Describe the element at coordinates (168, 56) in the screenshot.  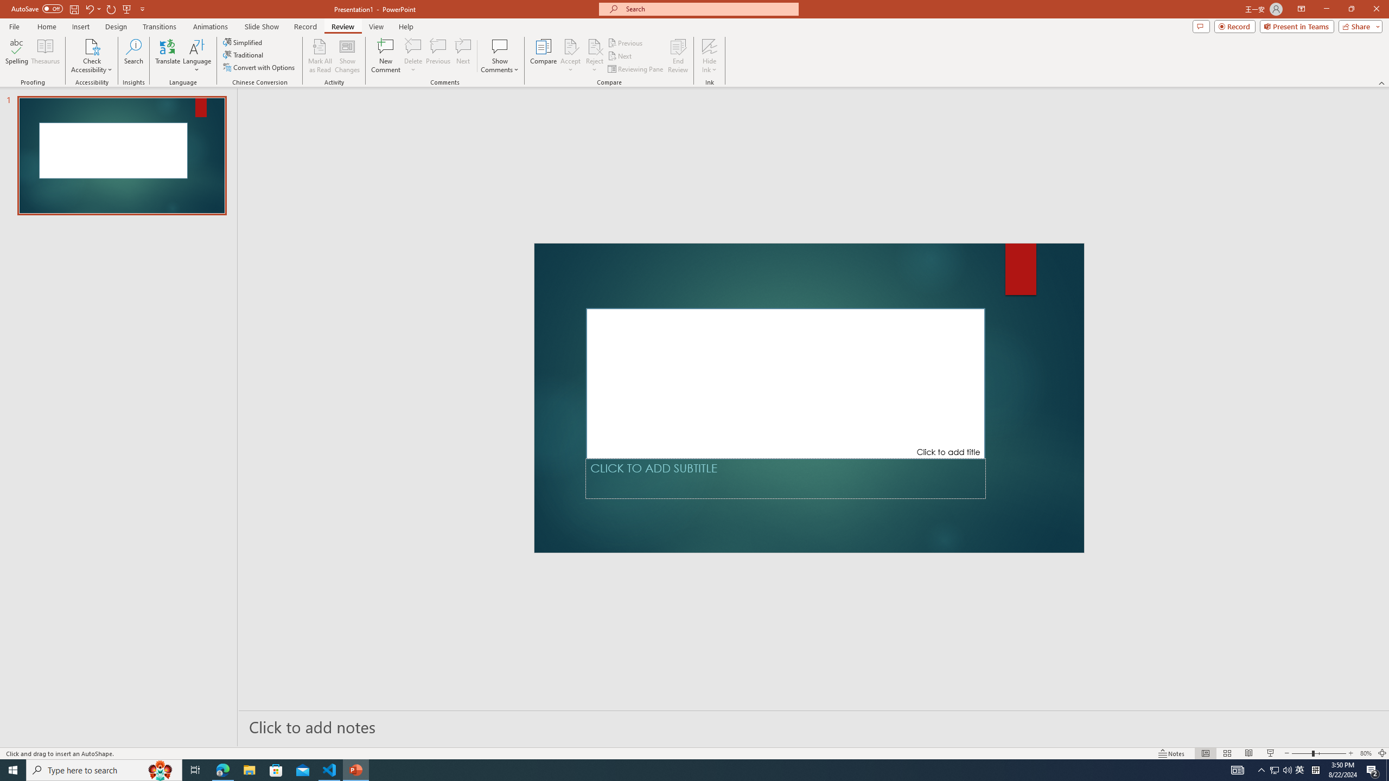
I see `Translate` at that location.